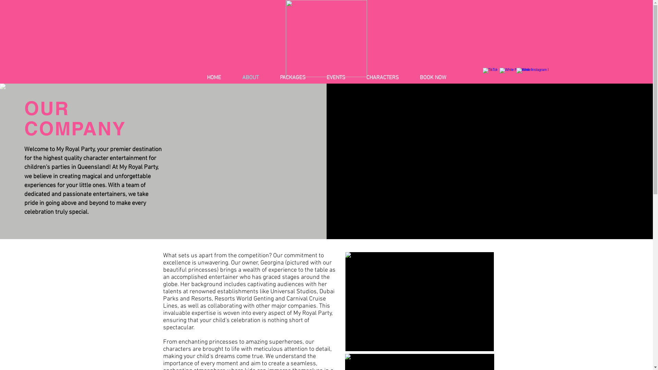 This screenshot has height=370, width=658. What do you see at coordinates (382, 78) in the screenshot?
I see `CHARACTERS` at bounding box center [382, 78].